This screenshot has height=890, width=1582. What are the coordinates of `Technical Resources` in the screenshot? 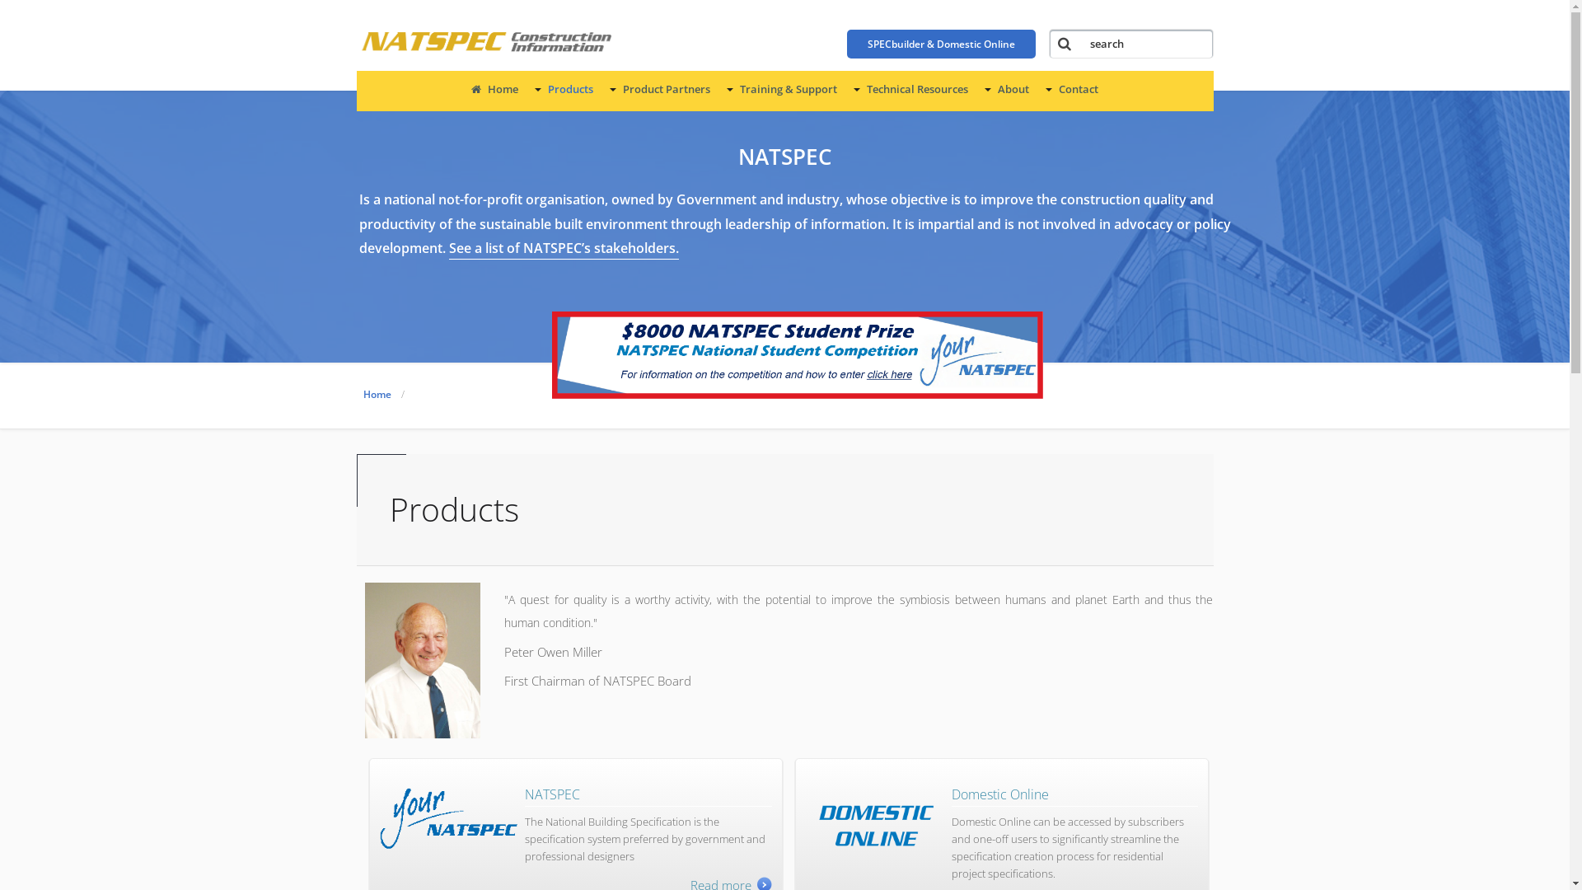 It's located at (911, 89).